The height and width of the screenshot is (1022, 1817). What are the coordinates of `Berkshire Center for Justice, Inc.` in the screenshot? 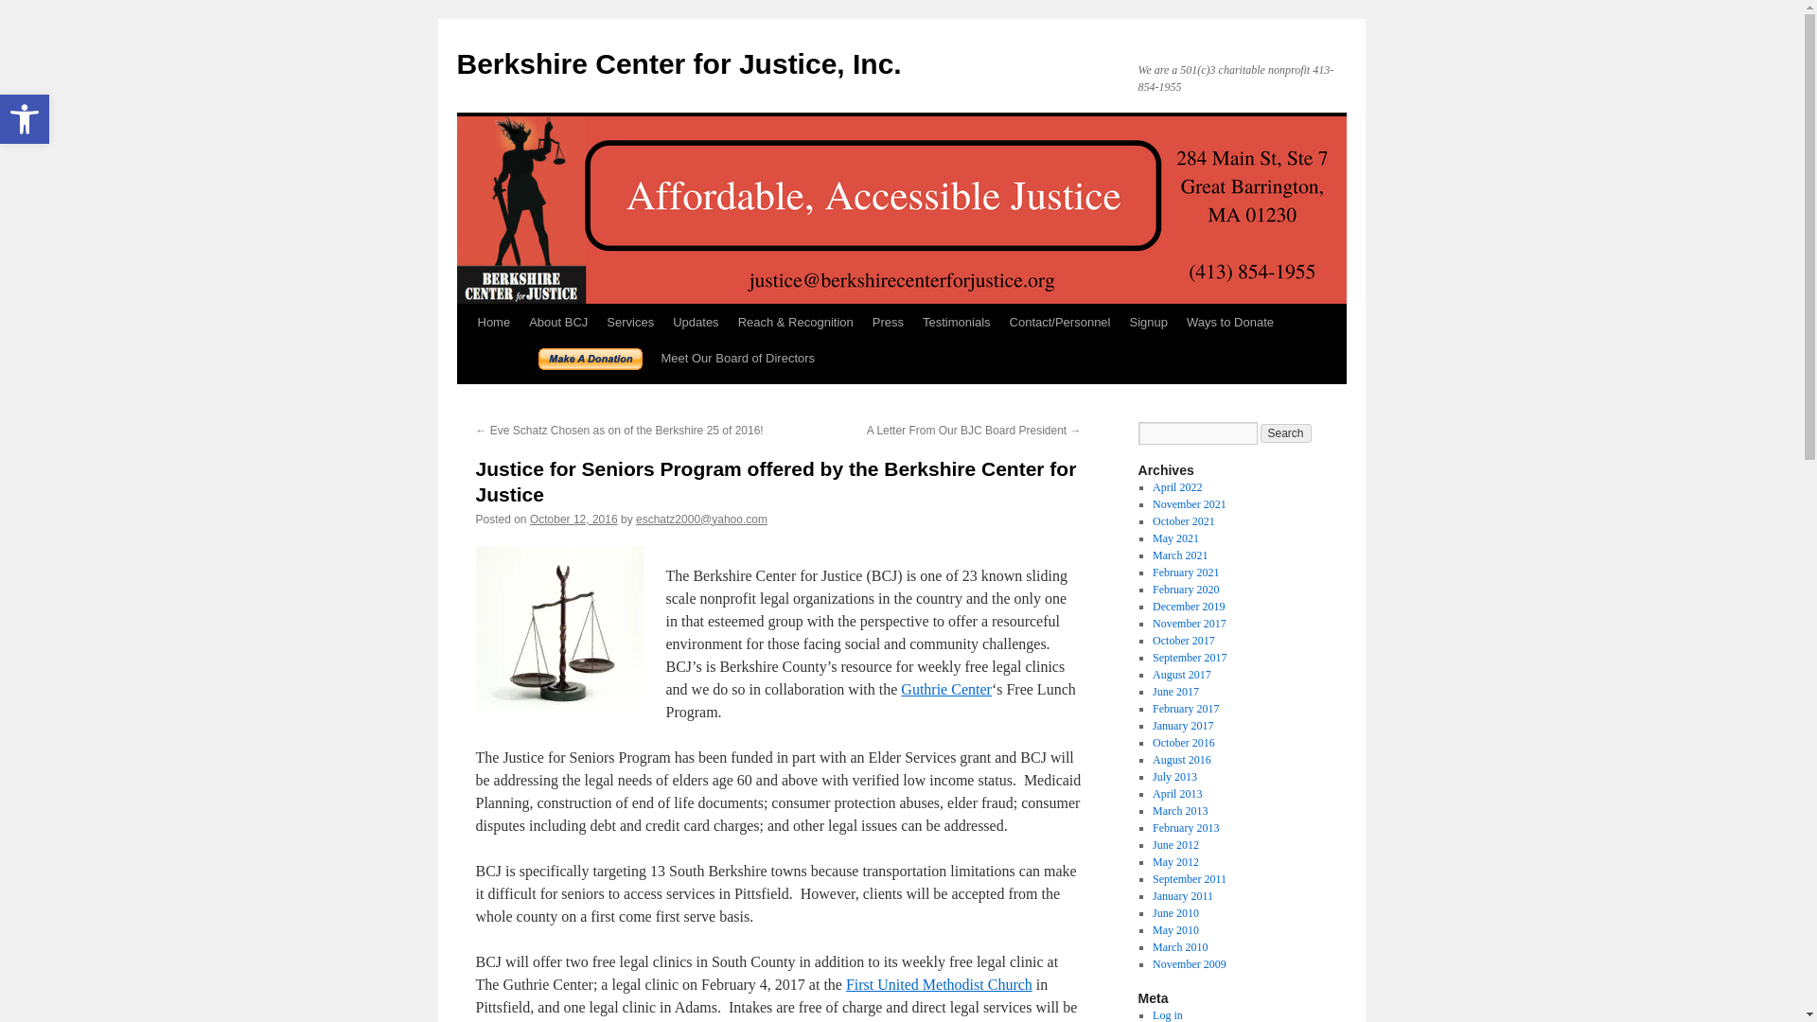 It's located at (738, 358).